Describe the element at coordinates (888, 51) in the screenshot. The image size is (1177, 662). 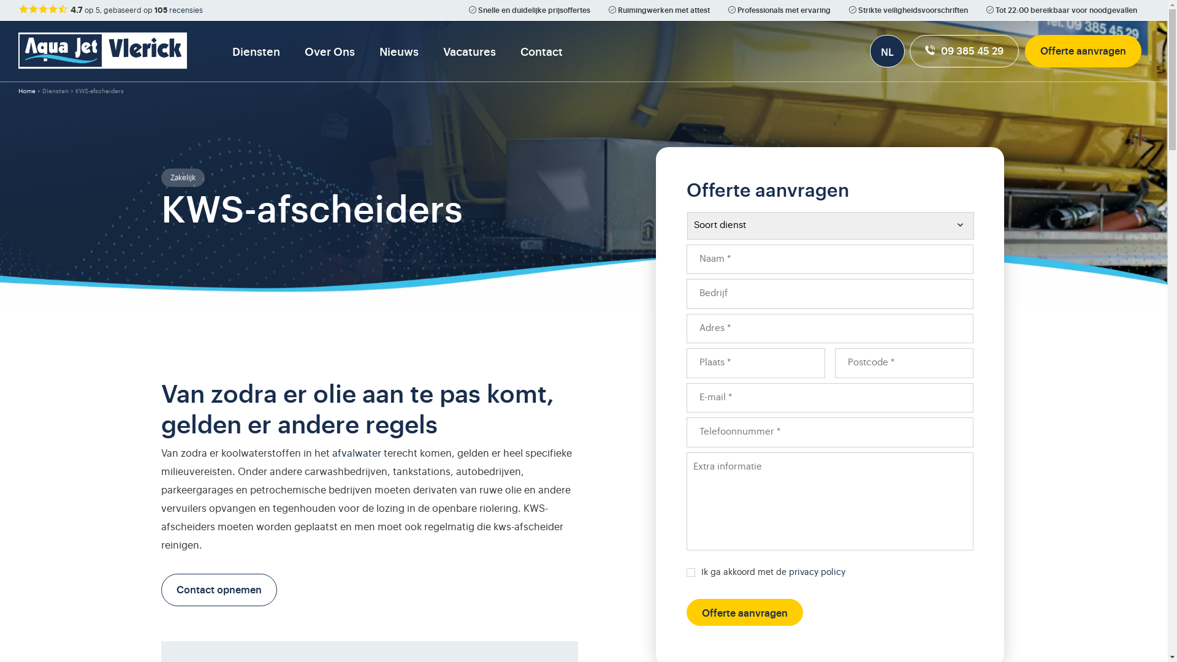
I see `NL` at that location.